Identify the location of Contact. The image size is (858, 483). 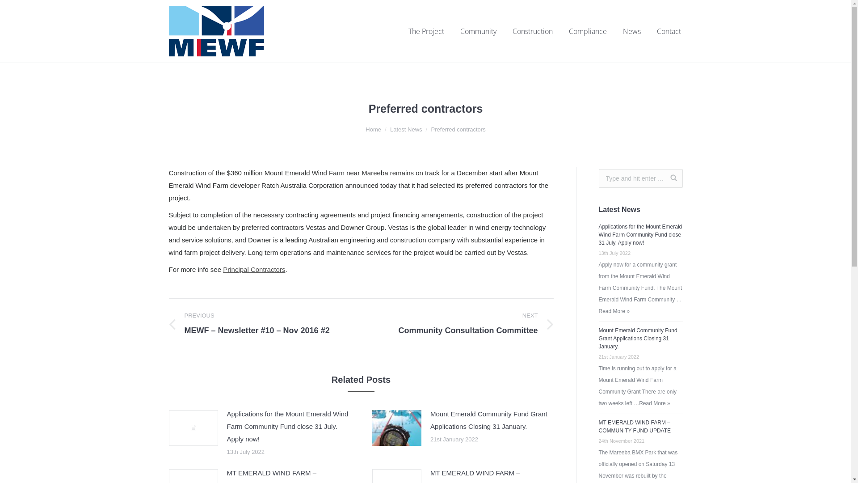
(669, 31).